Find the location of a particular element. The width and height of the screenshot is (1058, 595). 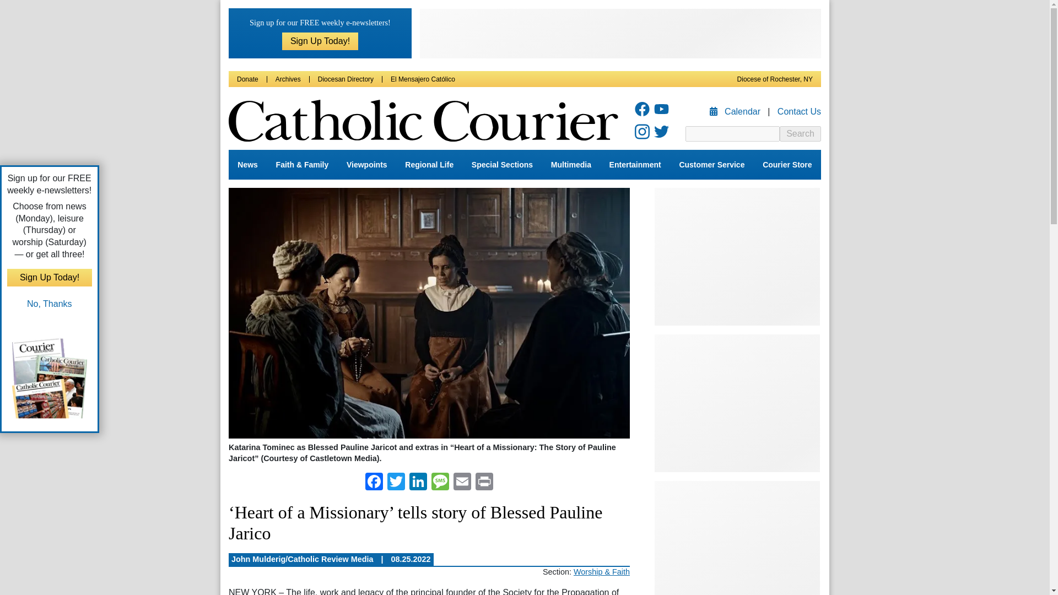

Archives is located at coordinates (288, 79).